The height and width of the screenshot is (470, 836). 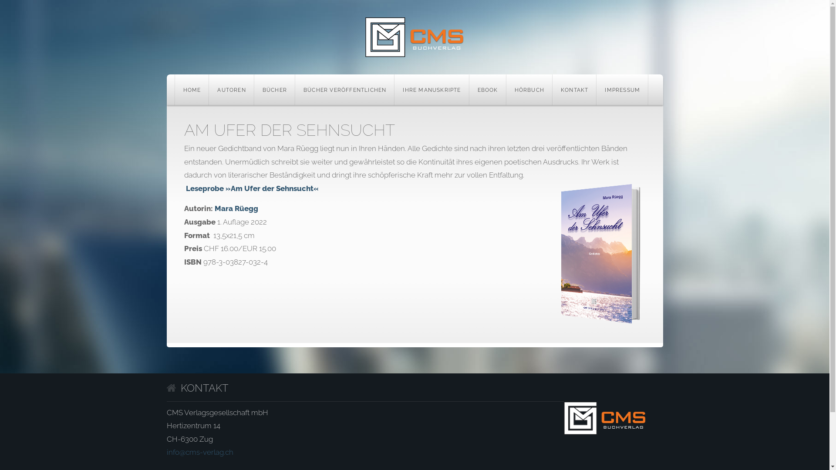 I want to click on AUTOREN, so click(x=232, y=90).